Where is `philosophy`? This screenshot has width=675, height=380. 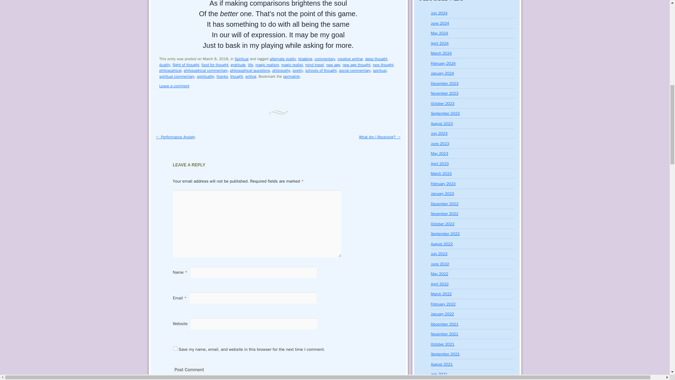 philosophy is located at coordinates (281, 70).